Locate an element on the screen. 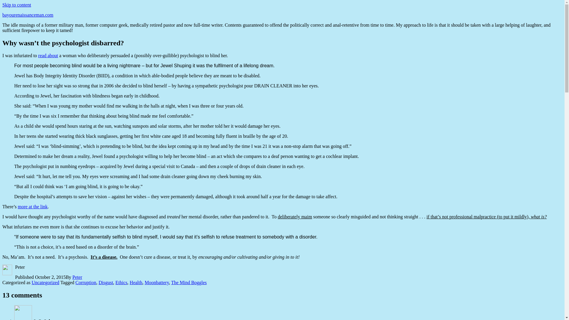  Peter is located at coordinates (77, 277).